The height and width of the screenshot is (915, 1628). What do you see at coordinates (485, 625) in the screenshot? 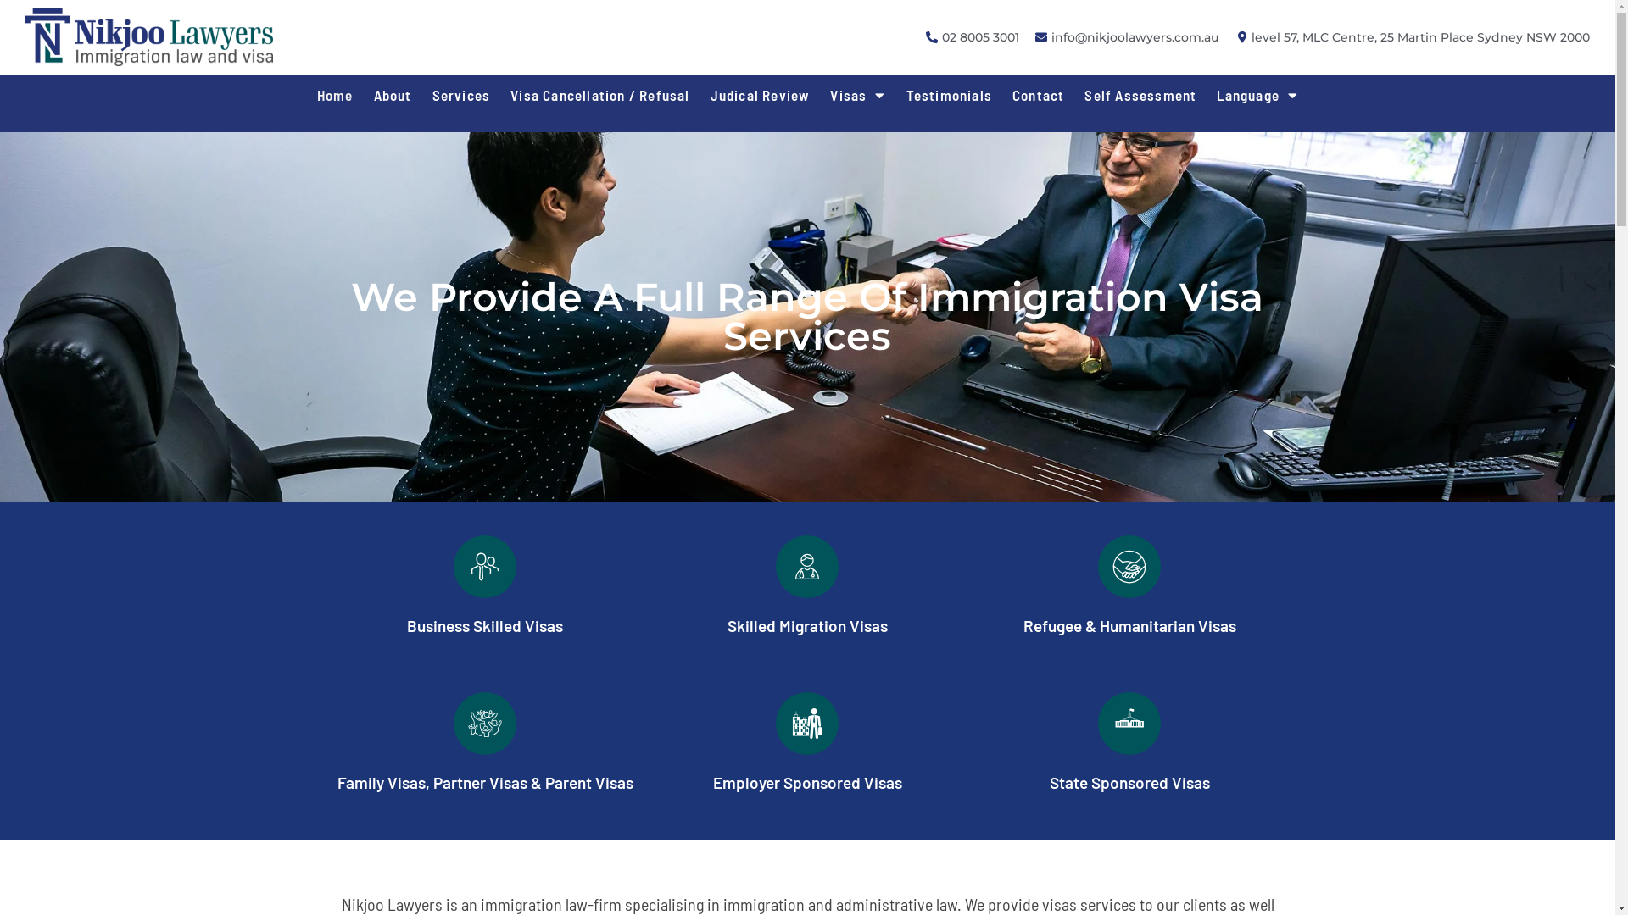
I see `Business Skilled Visas` at bounding box center [485, 625].